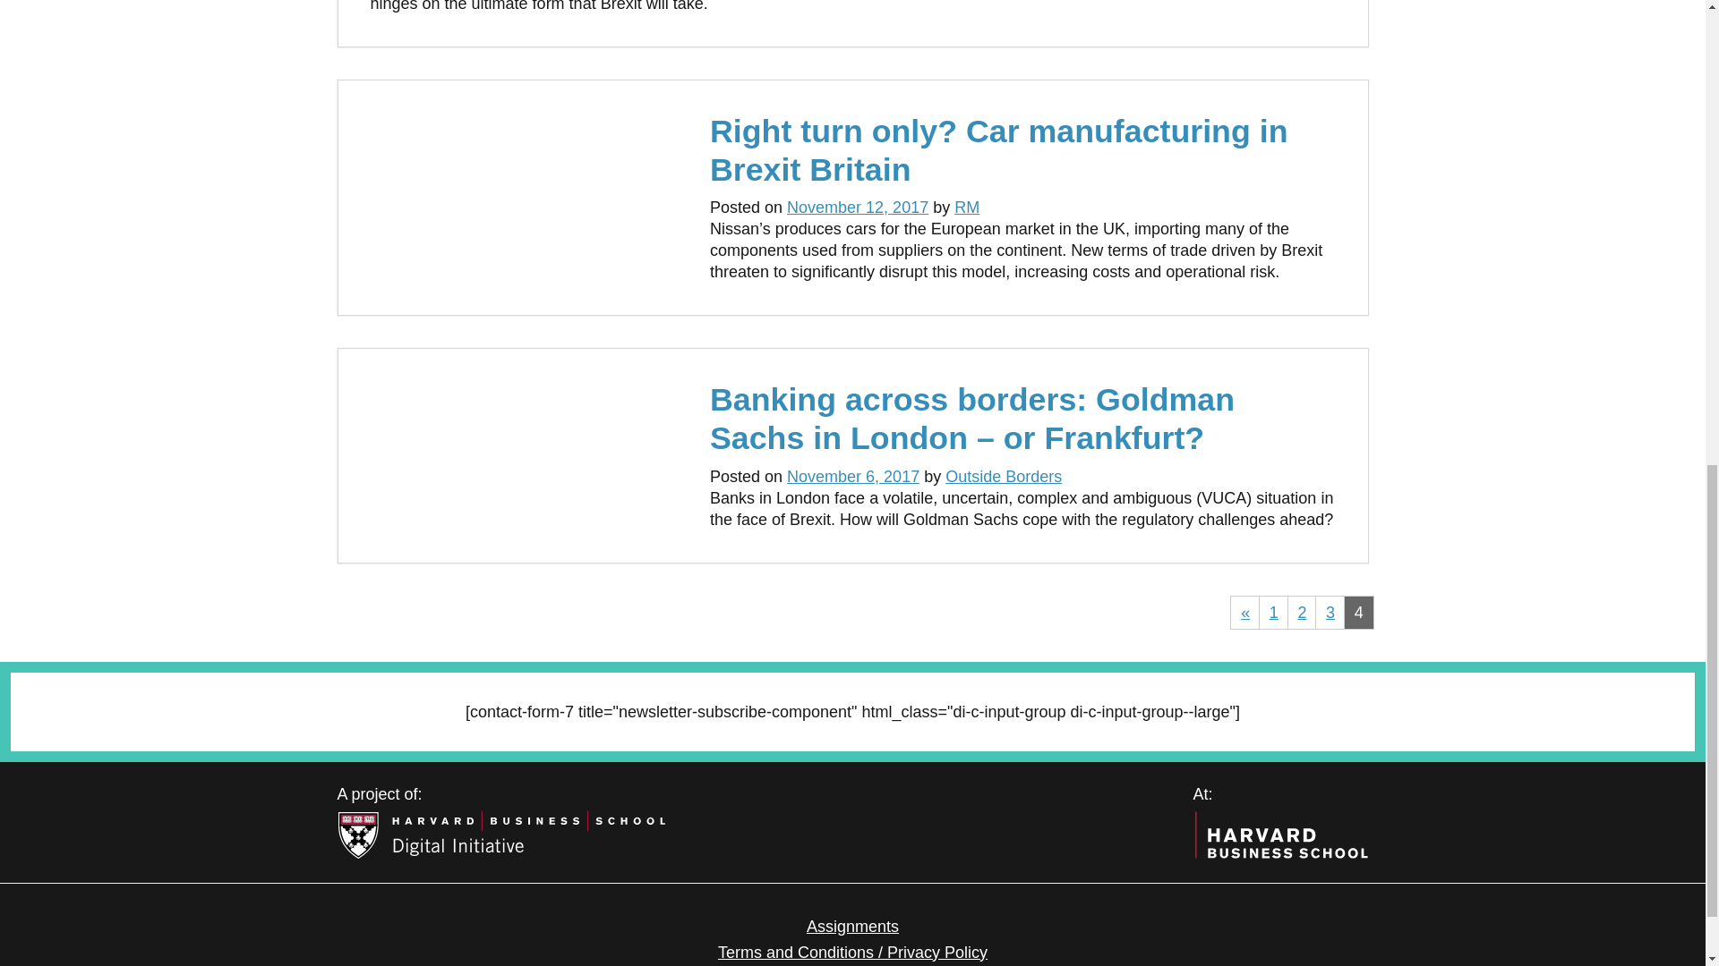  Describe the element at coordinates (967, 208) in the screenshot. I see `RM` at that location.